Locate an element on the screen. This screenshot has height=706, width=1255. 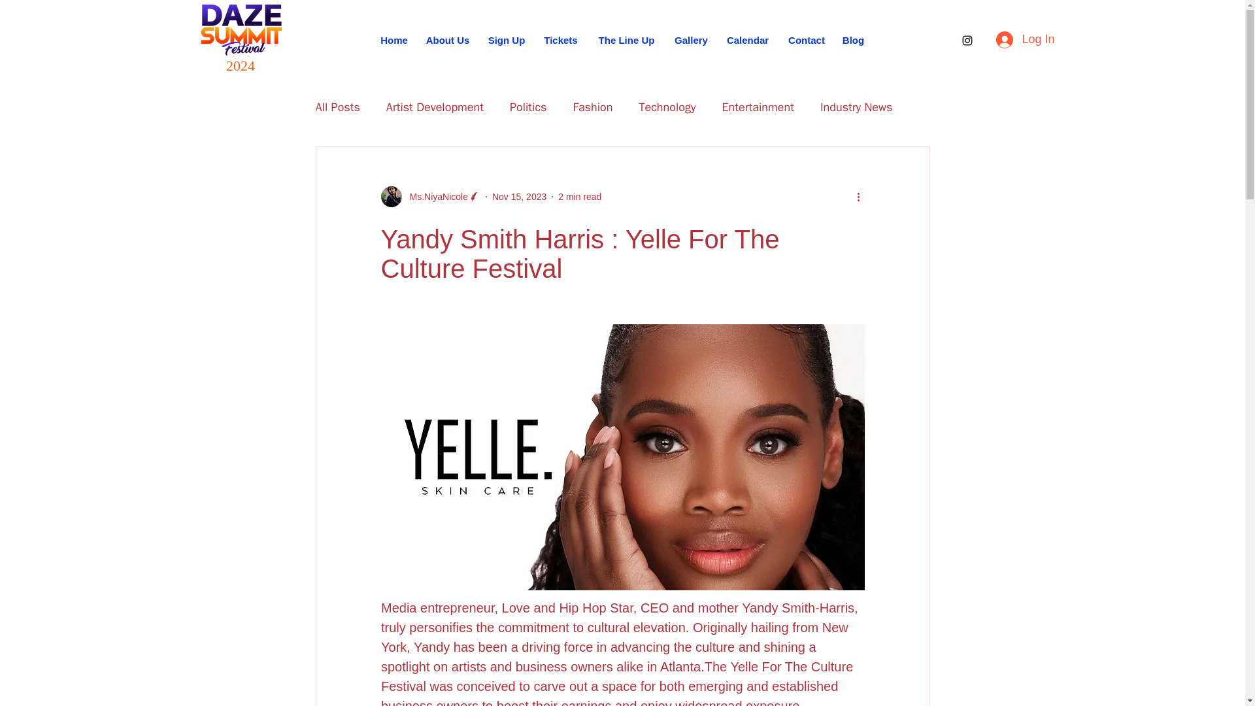
Fashion is located at coordinates (592, 107).